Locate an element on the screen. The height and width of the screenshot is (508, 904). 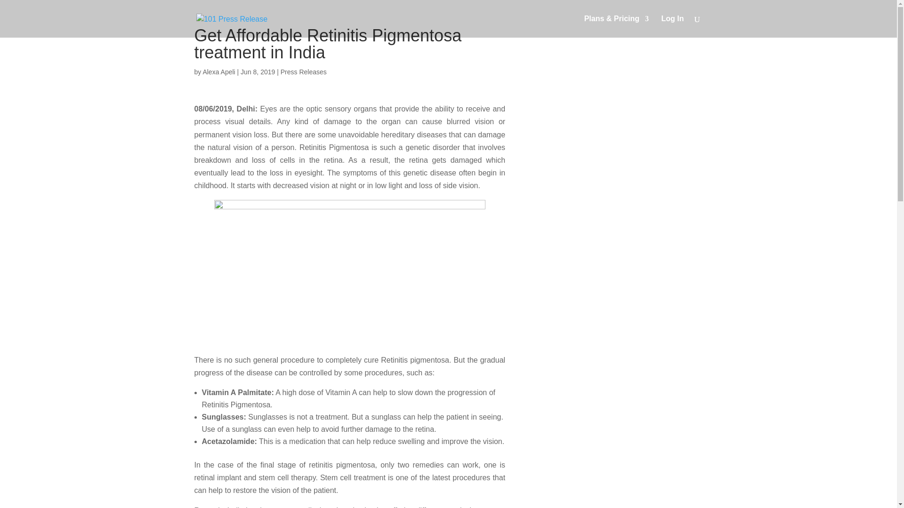
Press Releases is located at coordinates (303, 71).